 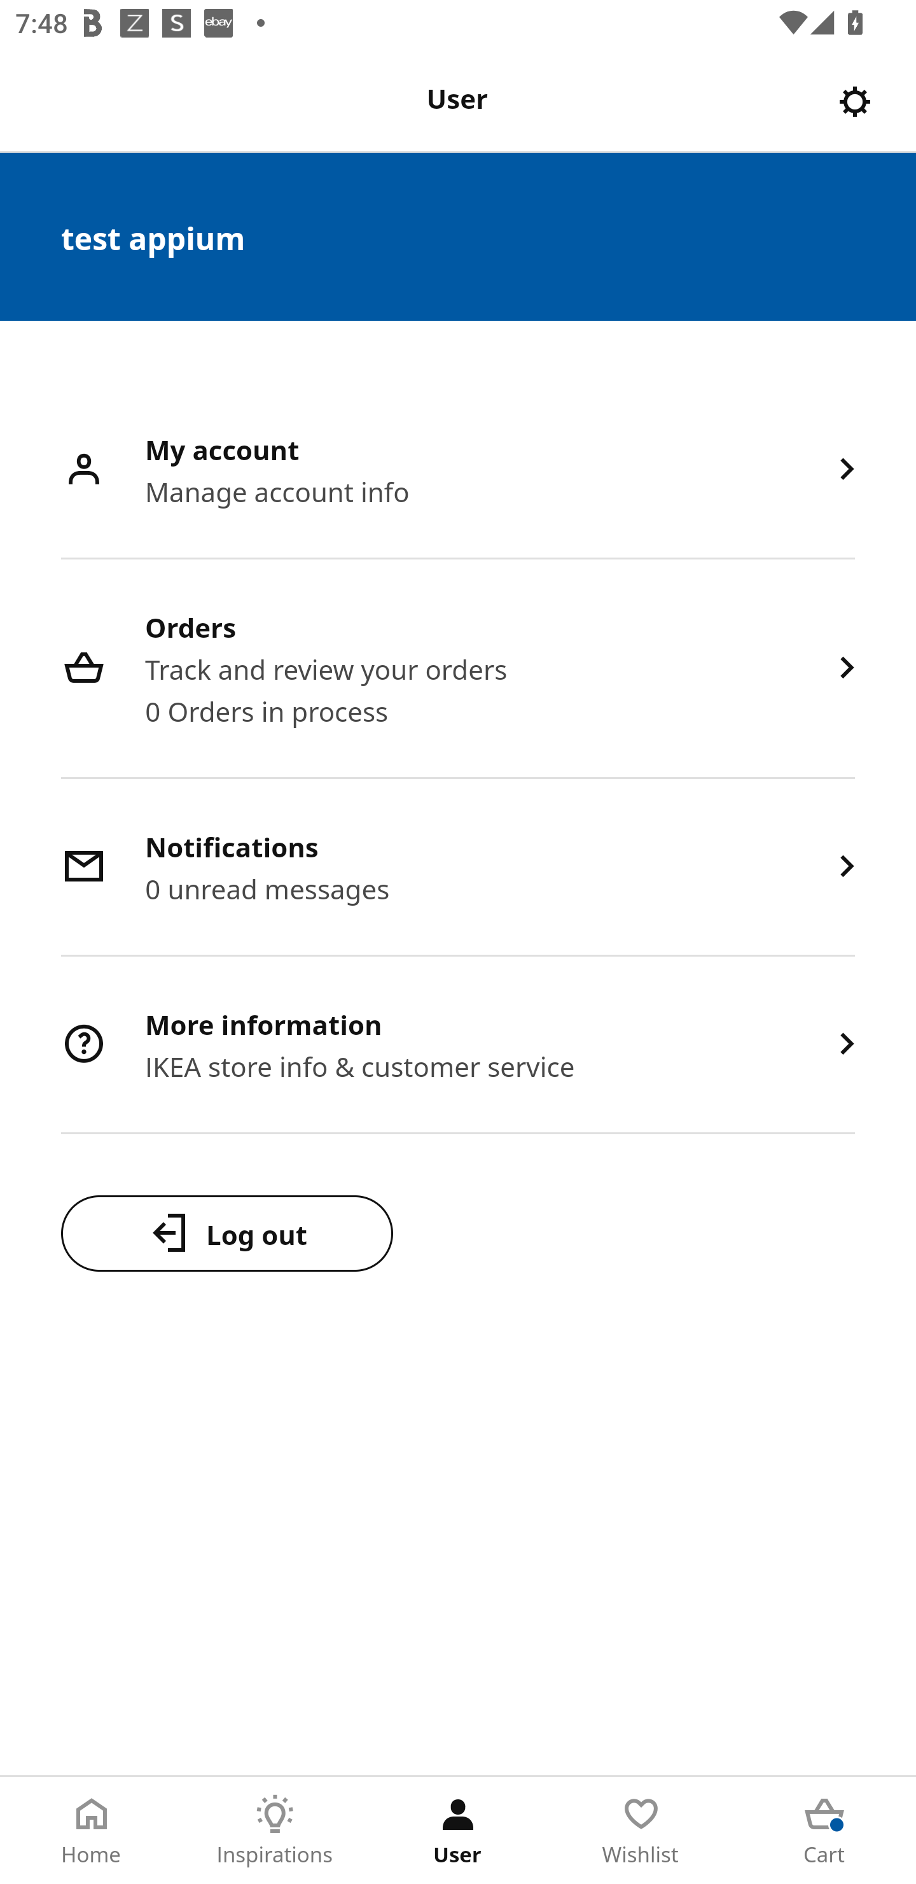 I want to click on Cart
Tab 5 of 5, so click(x=824, y=1831).